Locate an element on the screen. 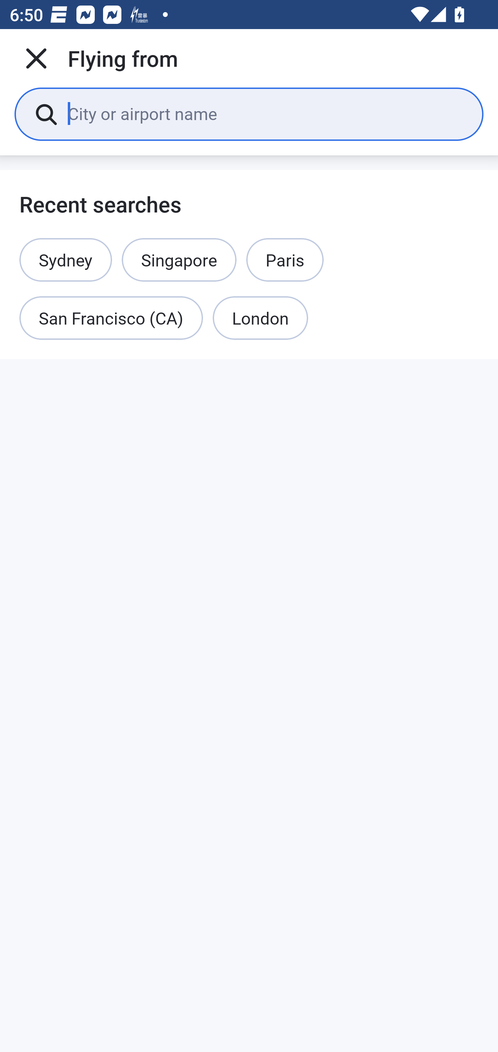  Sydney is located at coordinates (66, 260).